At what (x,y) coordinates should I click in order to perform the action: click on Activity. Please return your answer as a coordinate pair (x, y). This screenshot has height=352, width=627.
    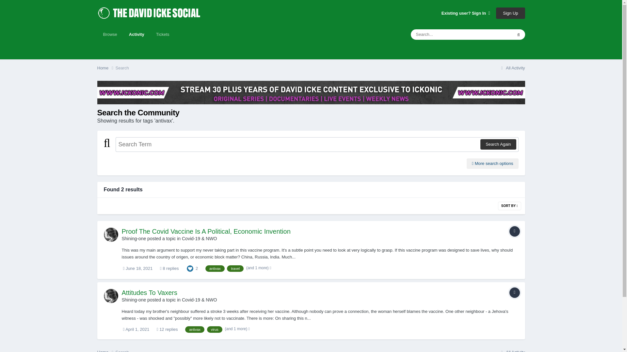
    Looking at the image, I should click on (137, 34).